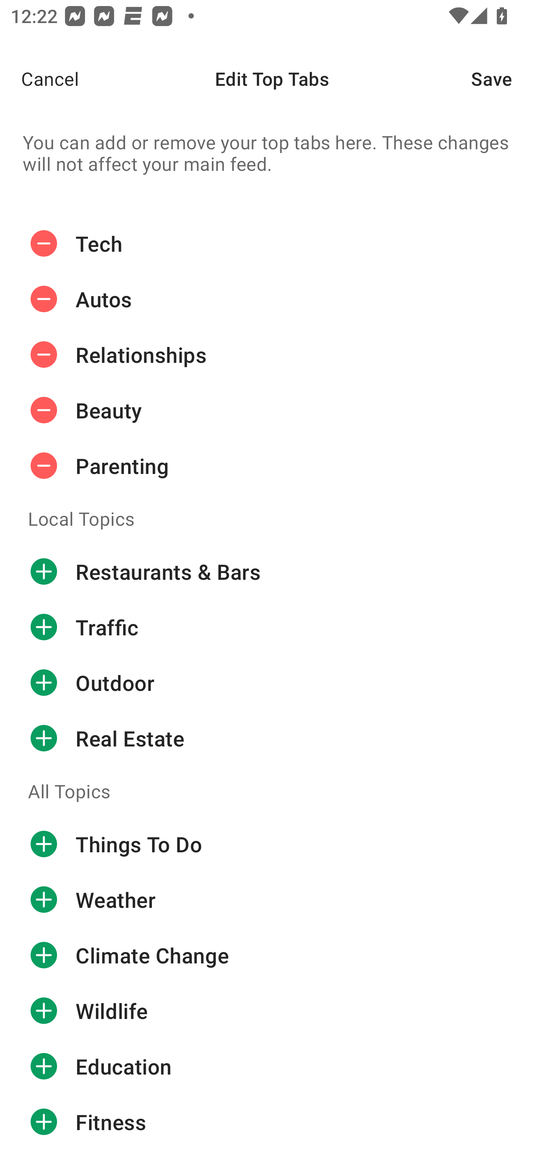 Image resolution: width=544 pixels, height=1149 pixels. Describe the element at coordinates (272, 410) in the screenshot. I see `Beauty` at that location.